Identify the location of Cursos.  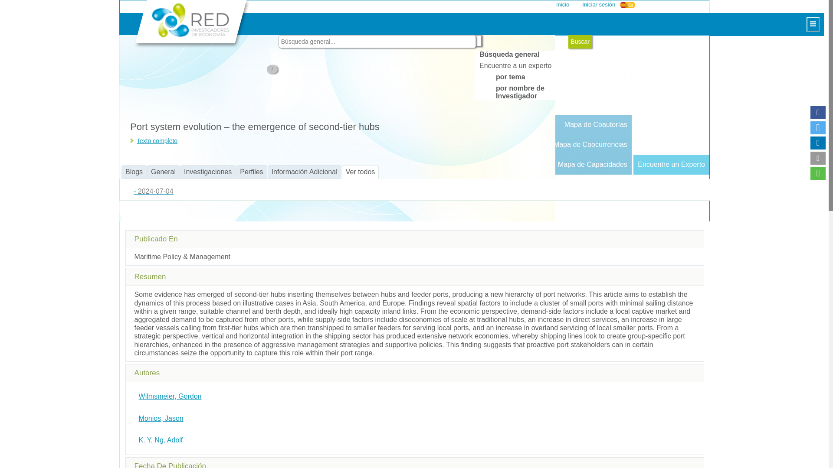
(286, 85).